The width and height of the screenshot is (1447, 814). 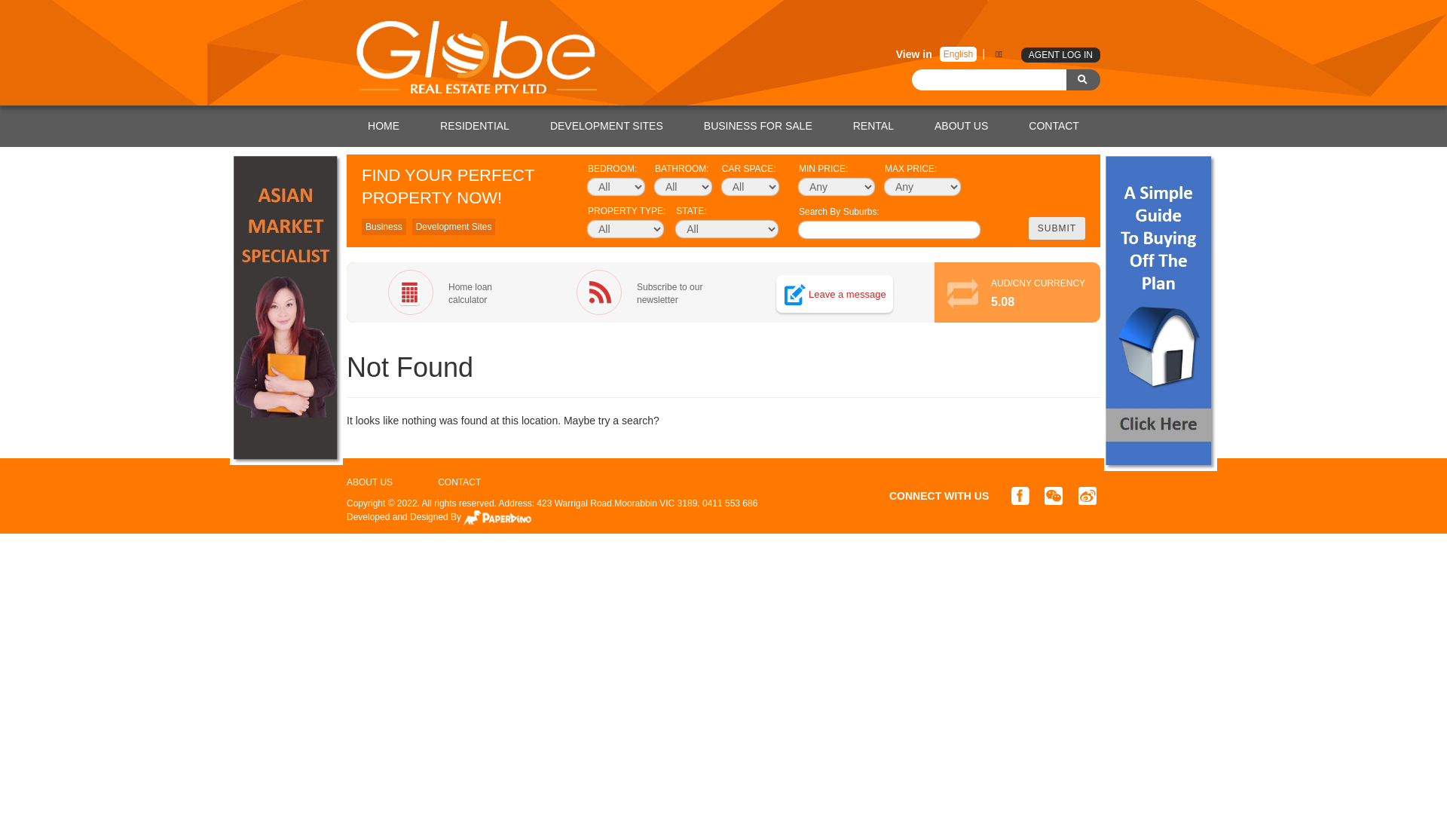 I want to click on SUBMIT, so click(x=1057, y=228).